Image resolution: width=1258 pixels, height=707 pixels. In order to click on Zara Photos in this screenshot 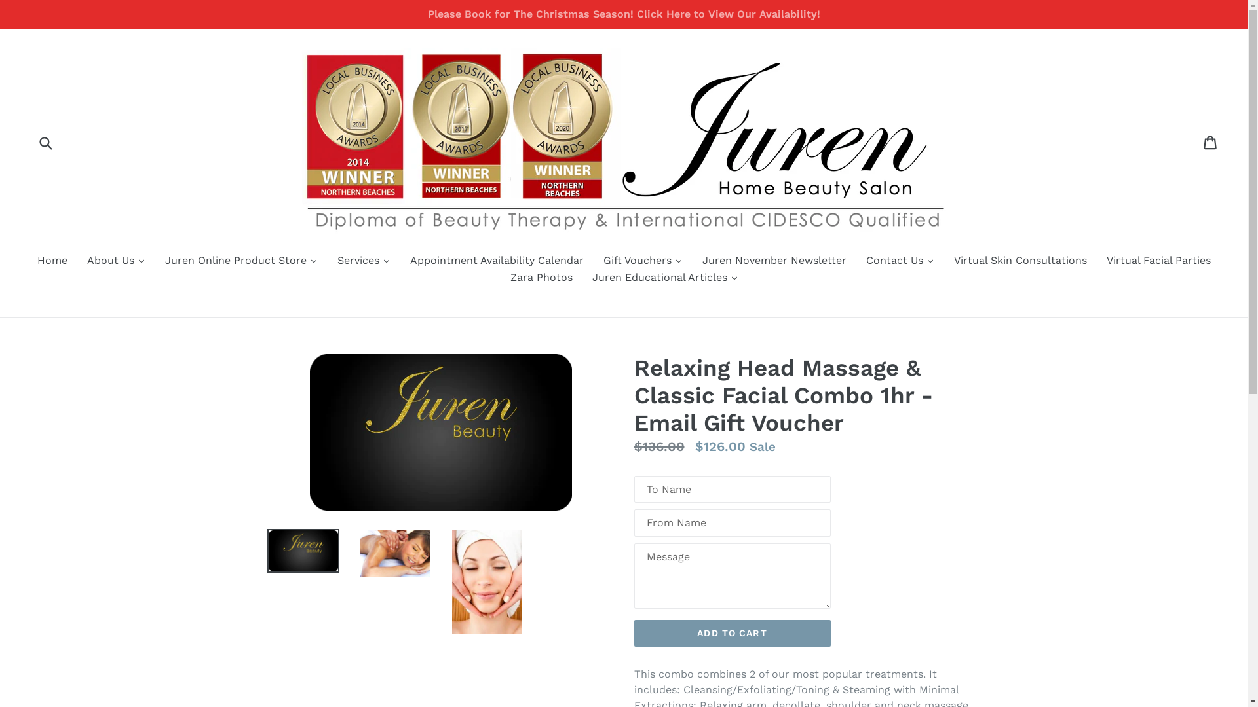, I will do `click(541, 279)`.